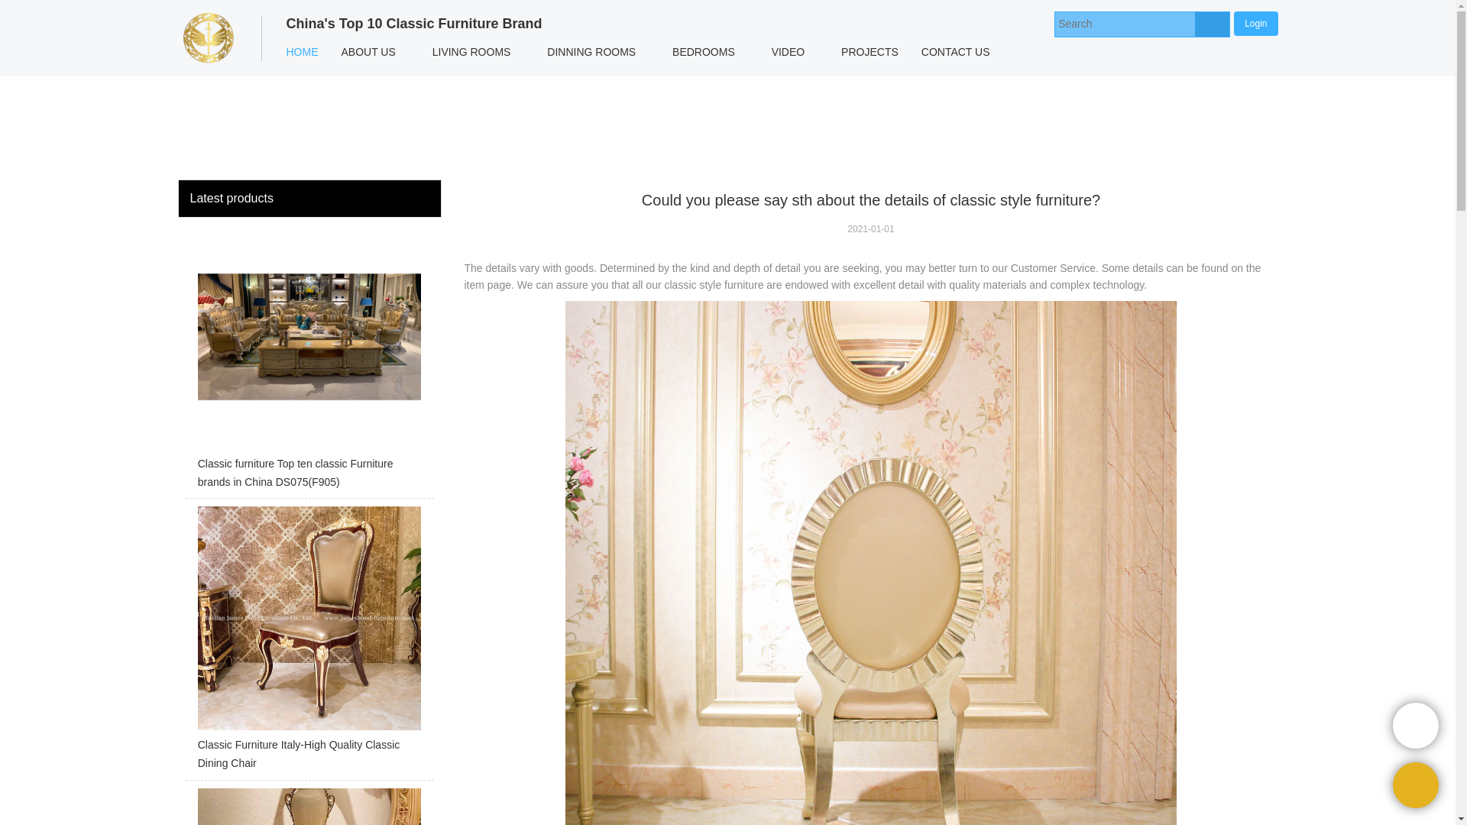 The height and width of the screenshot is (825, 1467). What do you see at coordinates (955, 52) in the screenshot?
I see `CONTACT US` at bounding box center [955, 52].